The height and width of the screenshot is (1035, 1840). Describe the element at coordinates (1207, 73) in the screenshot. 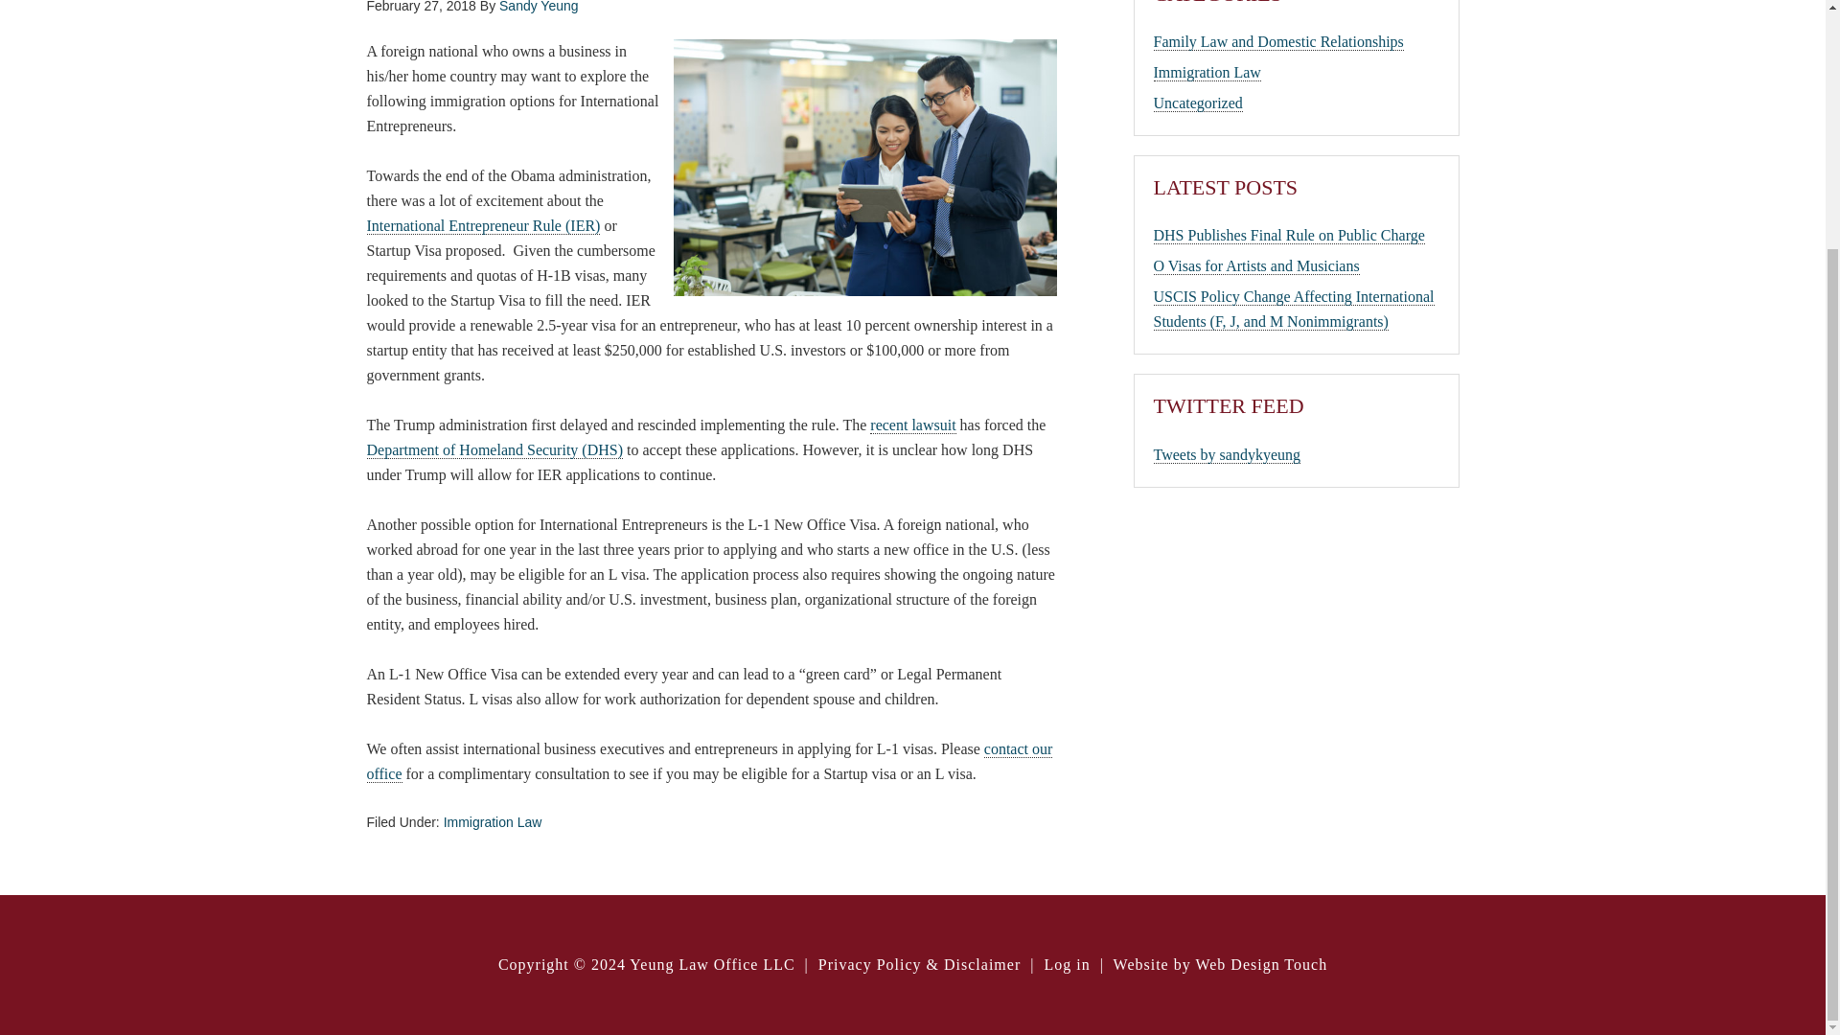

I see `Immigration Law` at that location.